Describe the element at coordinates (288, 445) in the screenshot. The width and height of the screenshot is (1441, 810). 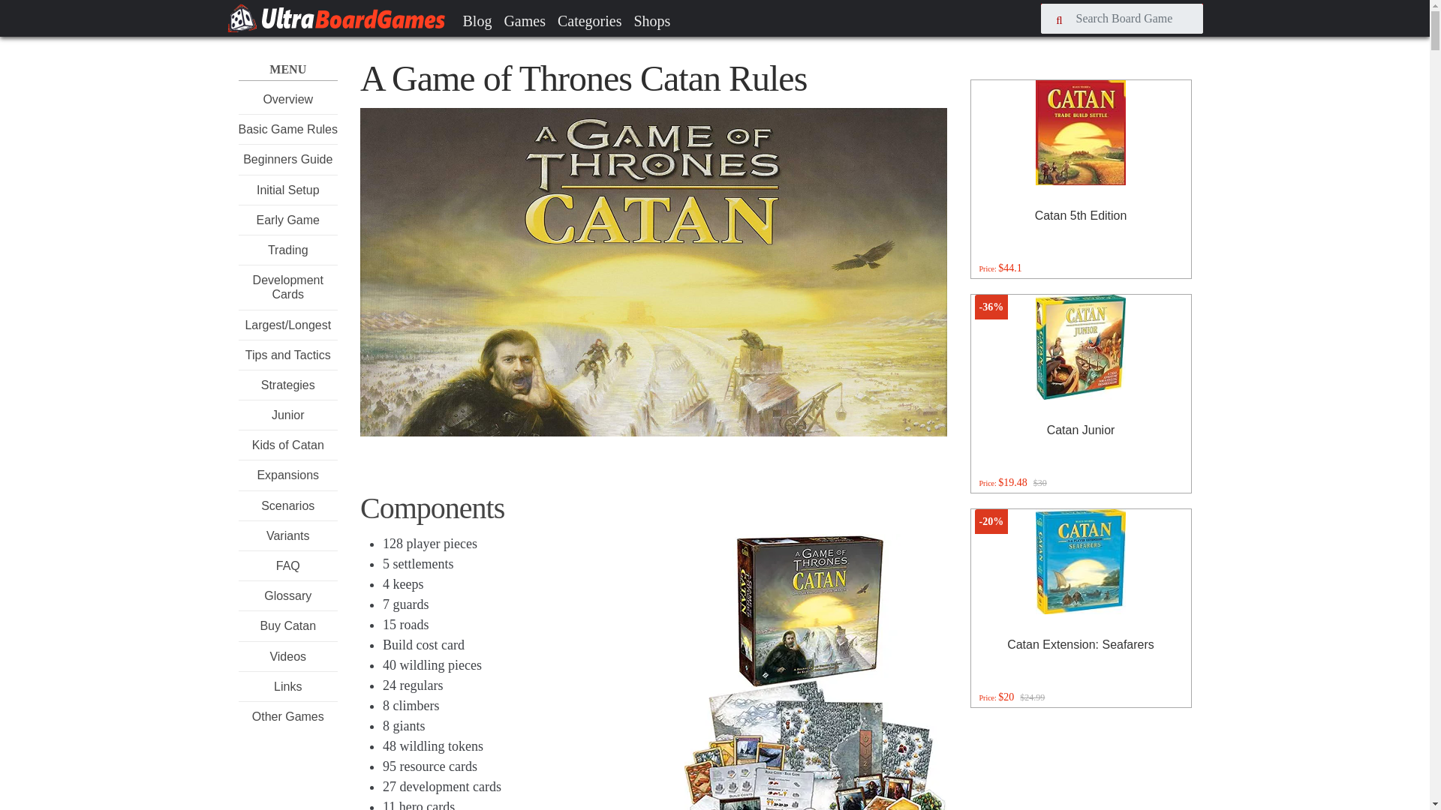
I see `Kids of Catan` at that location.